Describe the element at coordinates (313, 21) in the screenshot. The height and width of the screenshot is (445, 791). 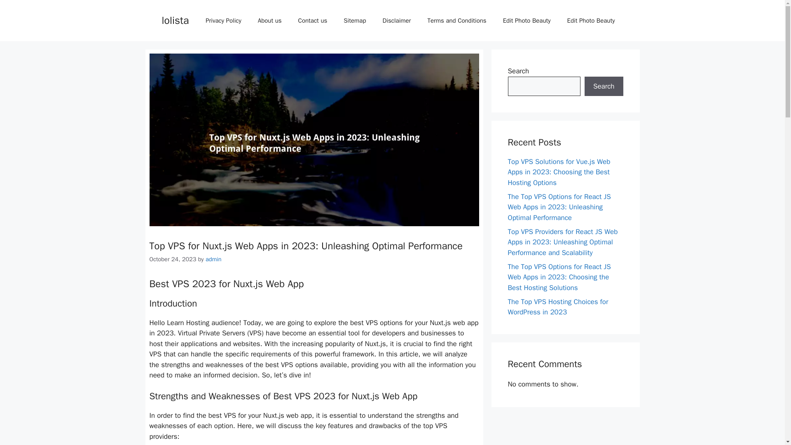
I see `Contact us` at that location.